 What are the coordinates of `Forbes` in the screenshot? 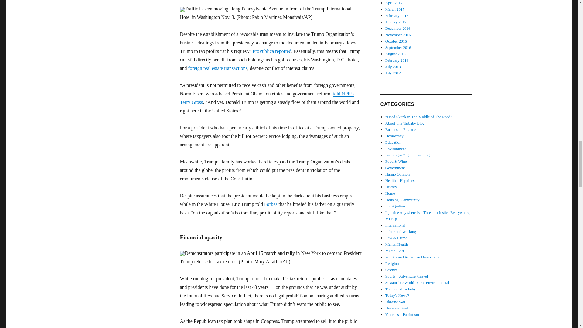 It's located at (271, 204).